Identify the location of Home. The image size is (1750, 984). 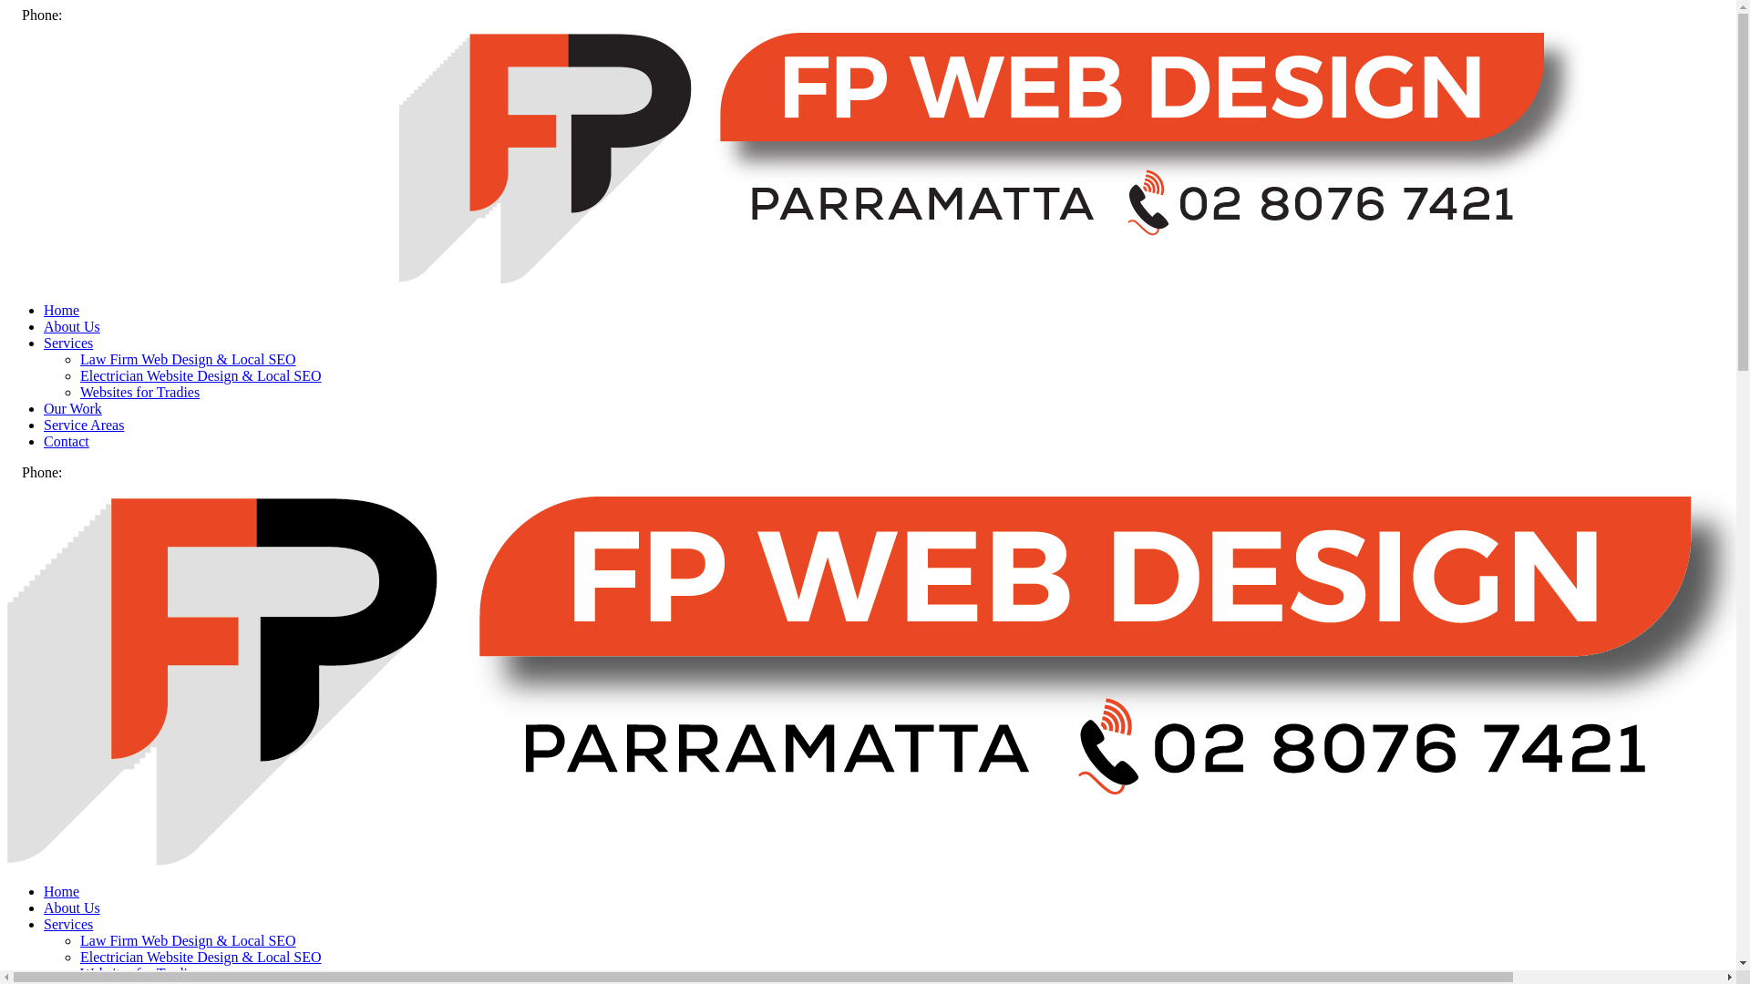
(62, 891).